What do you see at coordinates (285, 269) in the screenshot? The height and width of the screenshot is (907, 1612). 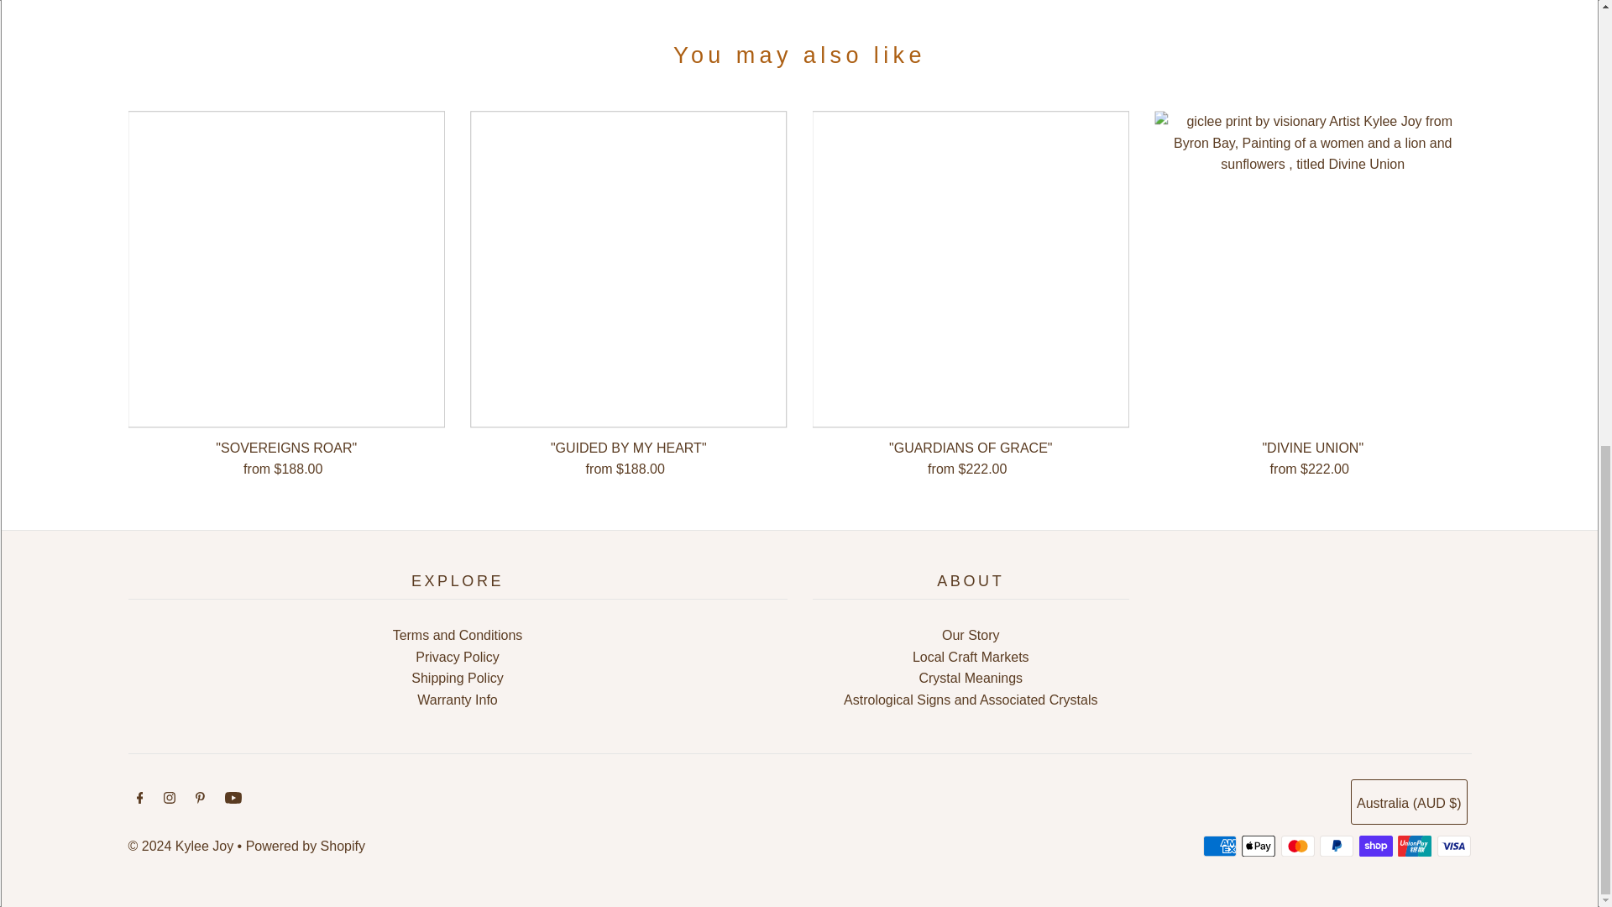 I see `"SOVEREIGNS ROAR"` at bounding box center [285, 269].